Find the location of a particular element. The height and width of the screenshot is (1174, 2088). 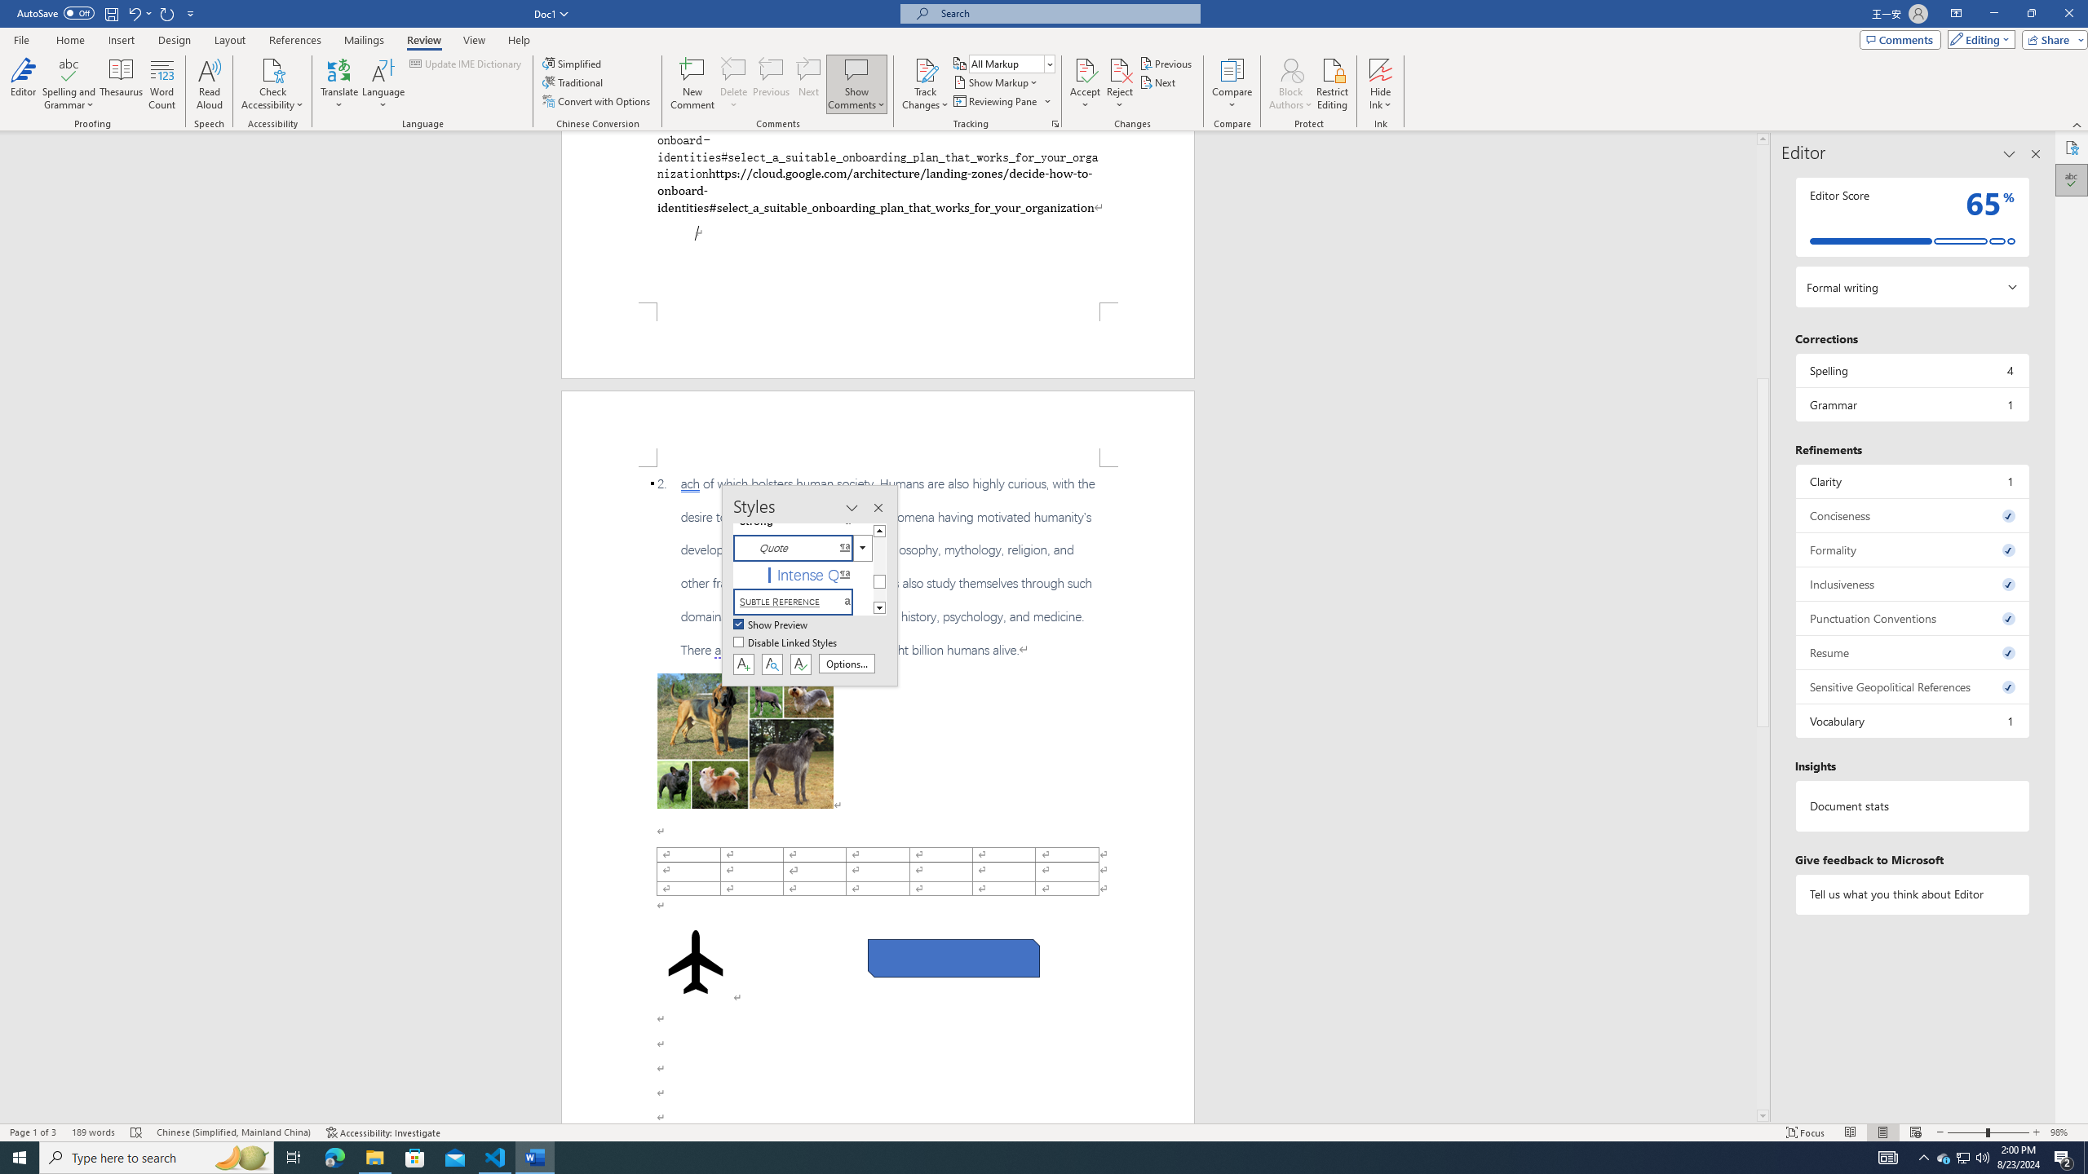

Footer -Section 1- is located at coordinates (878, 341).